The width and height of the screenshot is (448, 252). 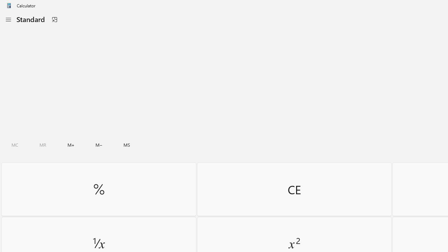 I want to click on Memory add, so click(x=71, y=145).